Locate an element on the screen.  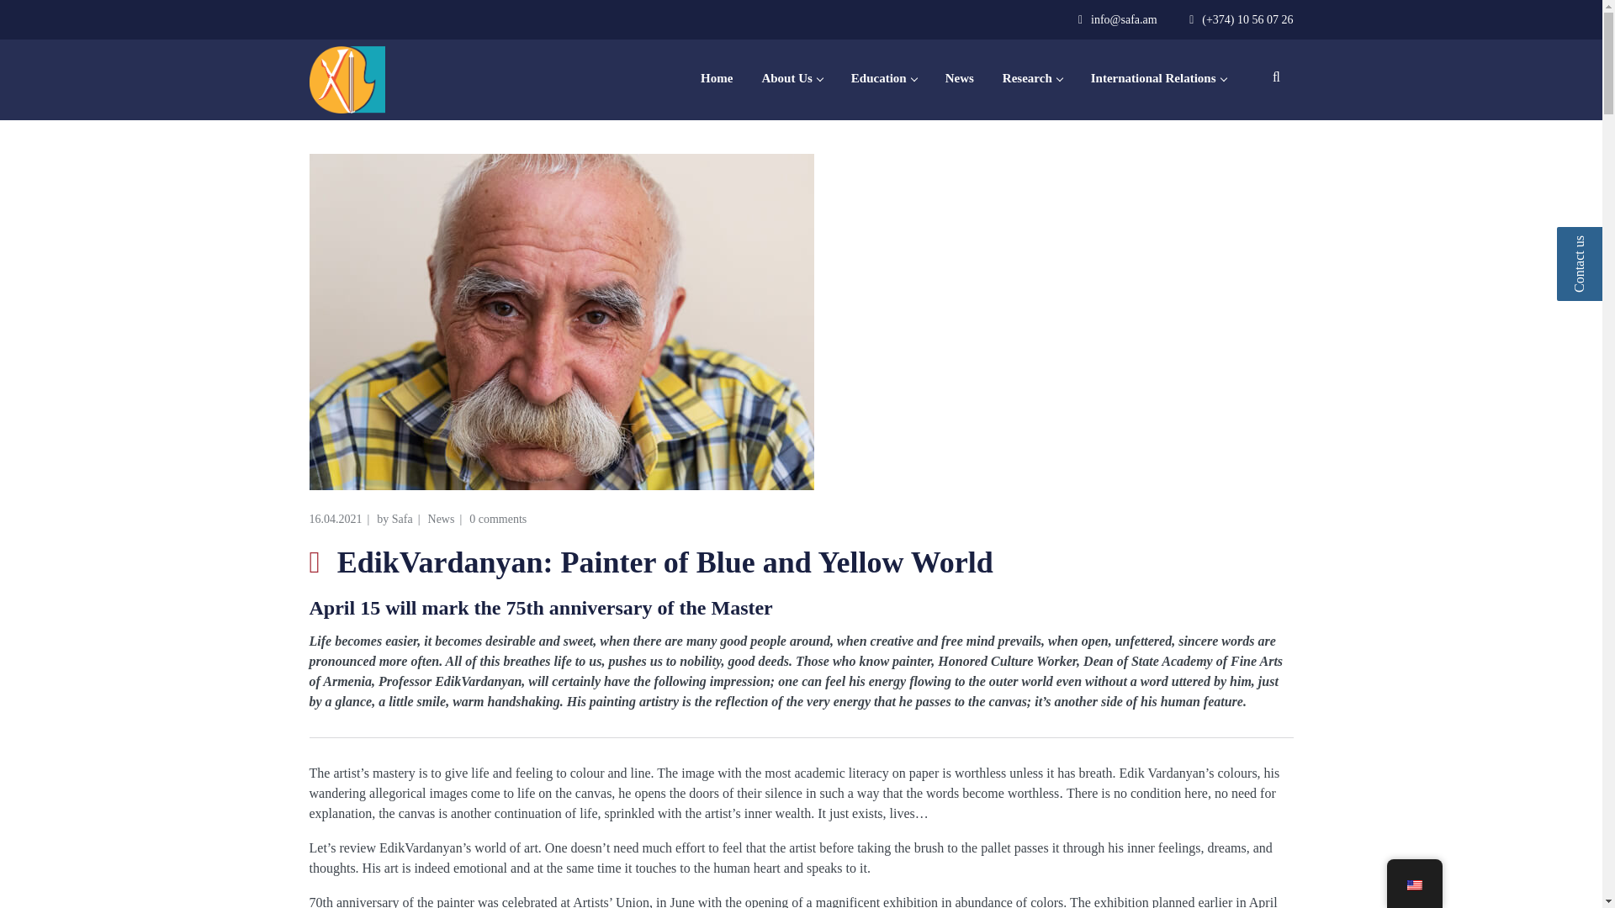
Search is located at coordinates (1272, 146).